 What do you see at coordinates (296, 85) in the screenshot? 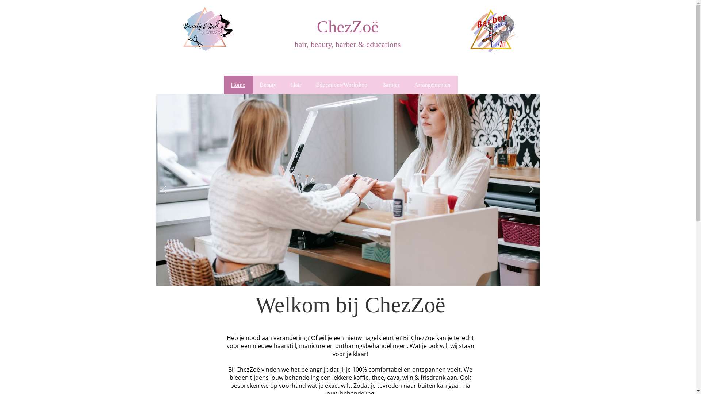
I see `Hair` at bounding box center [296, 85].